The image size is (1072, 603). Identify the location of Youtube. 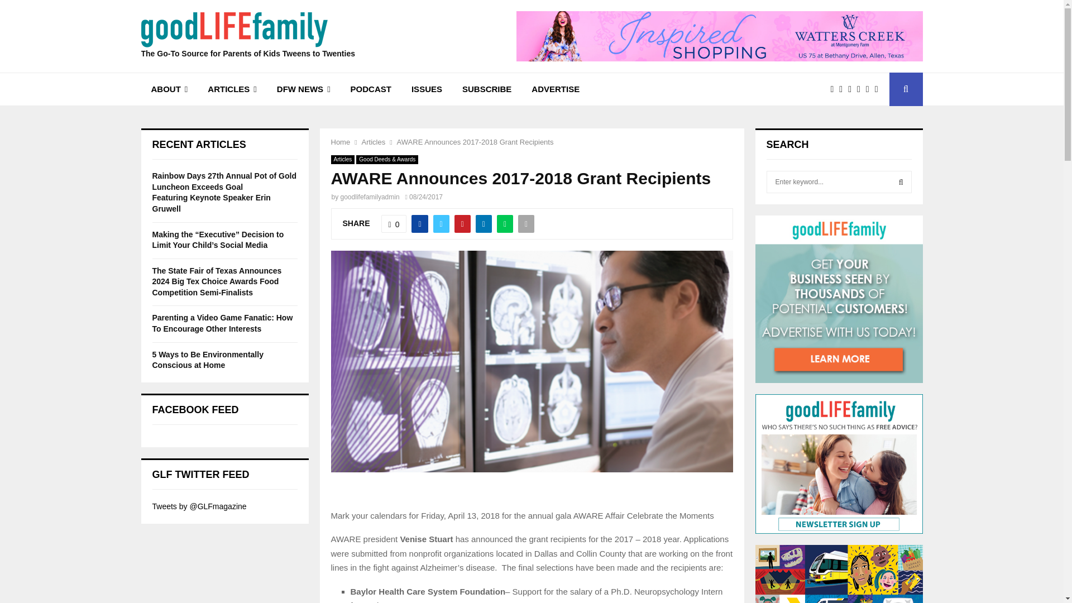
(879, 89).